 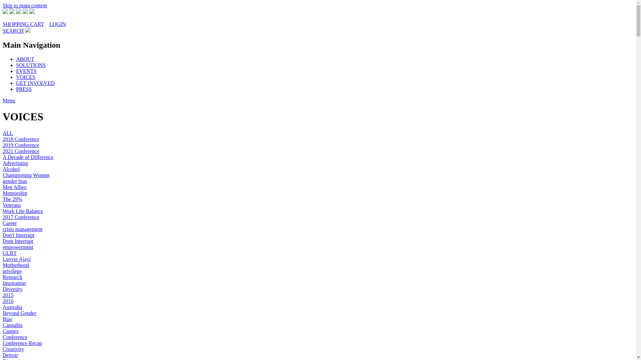 I want to click on Men Allies, so click(x=15, y=187).